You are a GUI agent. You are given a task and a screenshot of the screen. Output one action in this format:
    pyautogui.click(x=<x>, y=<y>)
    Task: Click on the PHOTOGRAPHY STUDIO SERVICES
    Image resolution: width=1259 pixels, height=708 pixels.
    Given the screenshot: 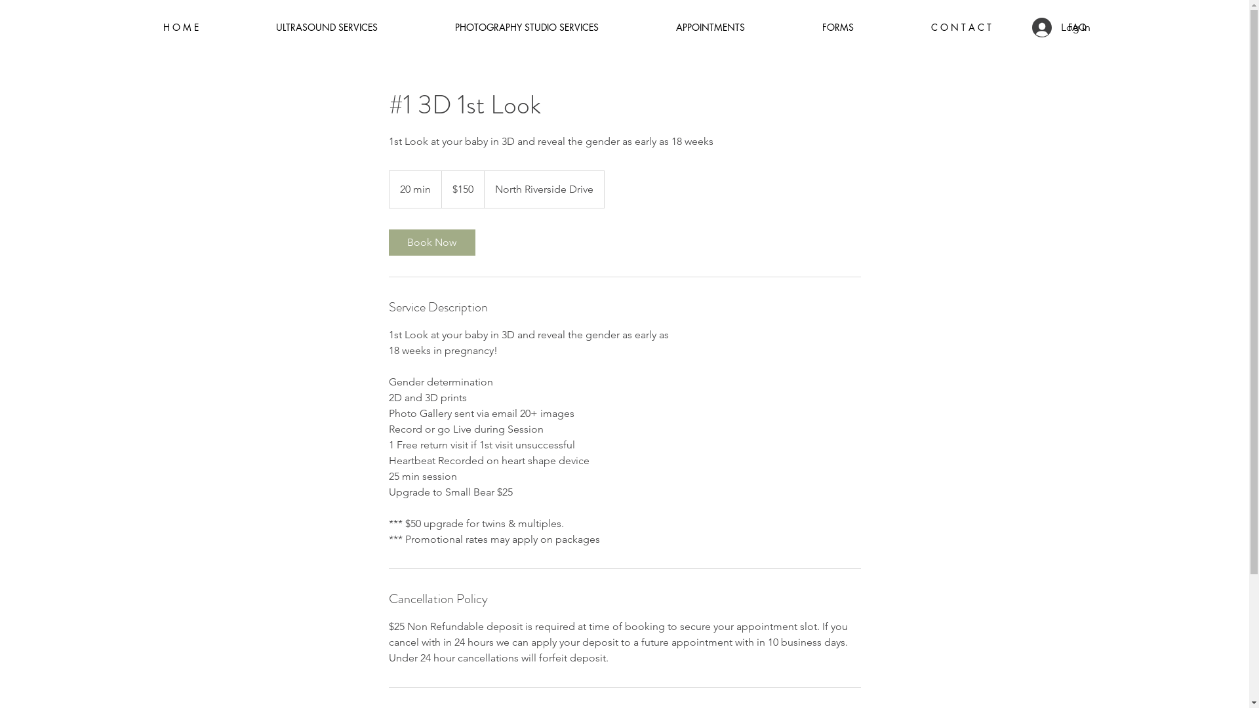 What is the action you would take?
    pyautogui.click(x=526, y=28)
    